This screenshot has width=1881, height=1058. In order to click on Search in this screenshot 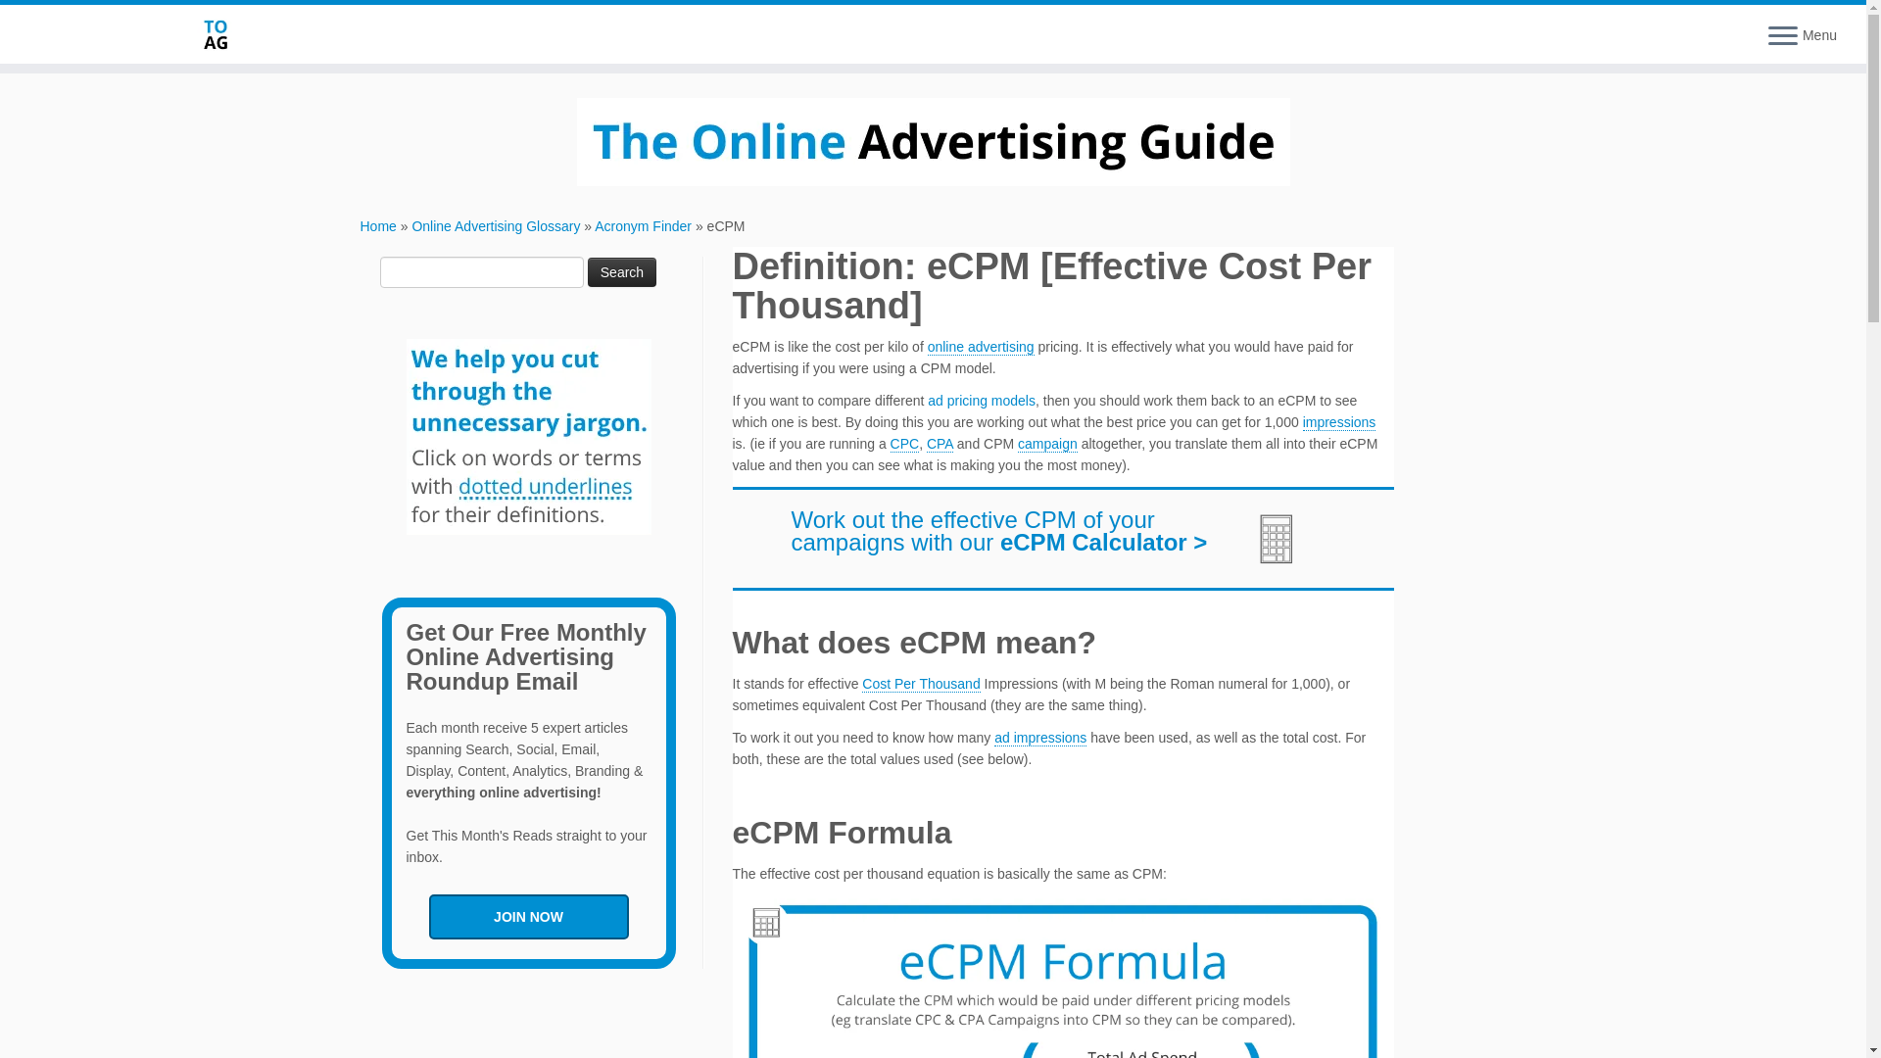, I will do `click(621, 272)`.